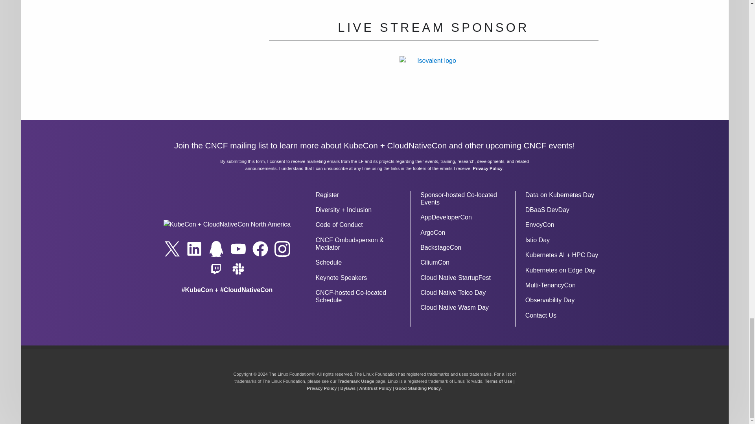 Image resolution: width=755 pixels, height=424 pixels. I want to click on Go to Isovalent, so click(433, 85).